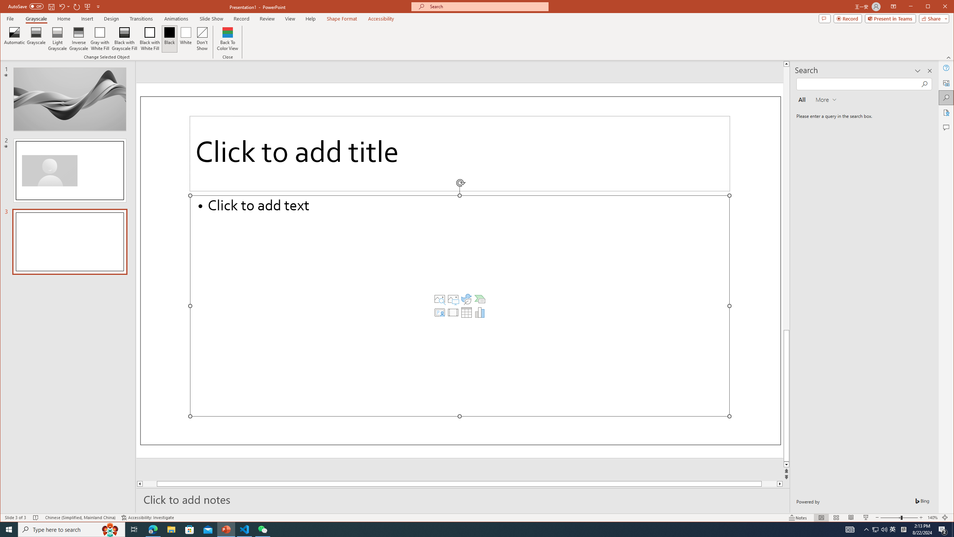 This screenshot has height=537, width=954. Describe the element at coordinates (211, 19) in the screenshot. I see `Class: MsoCommandBar` at that location.